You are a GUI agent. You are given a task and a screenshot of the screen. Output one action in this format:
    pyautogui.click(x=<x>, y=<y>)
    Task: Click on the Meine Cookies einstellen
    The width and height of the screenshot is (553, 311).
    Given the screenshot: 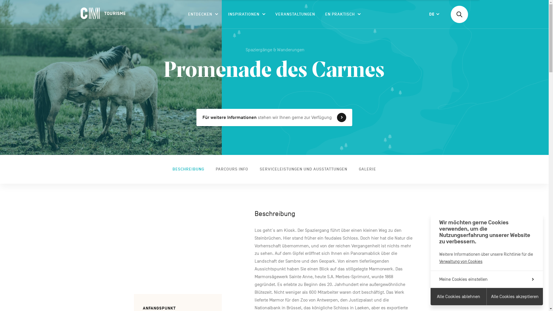 What is the action you would take?
    pyautogui.click(x=487, y=279)
    